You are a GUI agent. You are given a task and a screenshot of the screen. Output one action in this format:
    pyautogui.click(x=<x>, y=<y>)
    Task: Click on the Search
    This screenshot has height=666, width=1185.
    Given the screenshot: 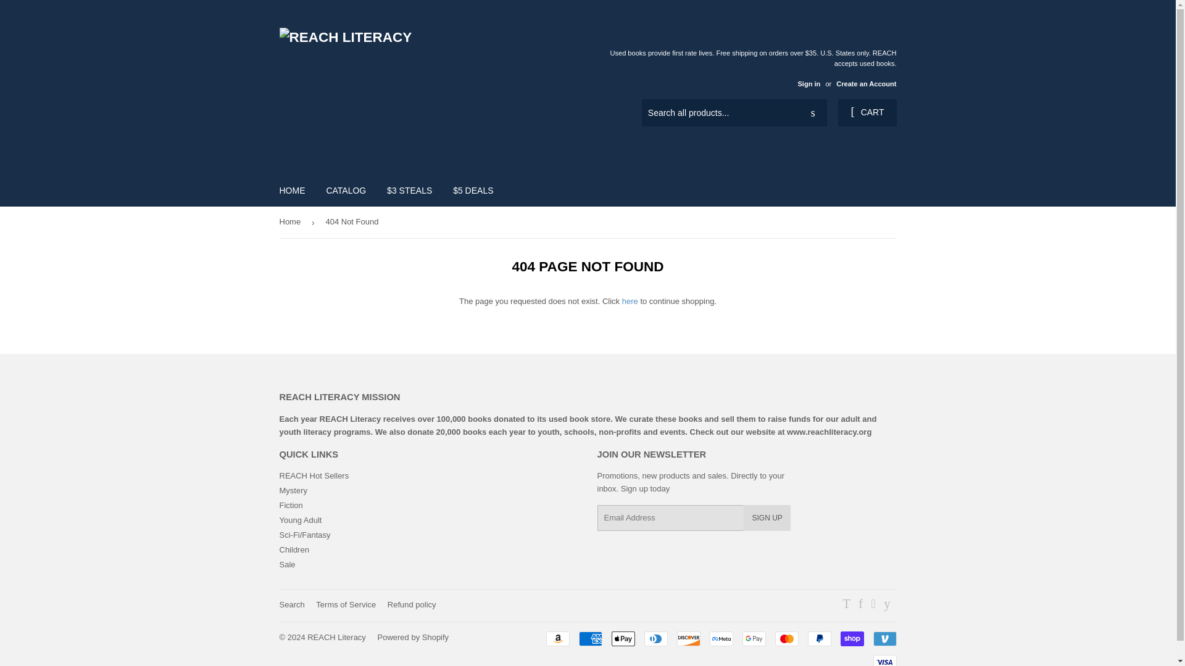 What is the action you would take?
    pyautogui.click(x=291, y=604)
    